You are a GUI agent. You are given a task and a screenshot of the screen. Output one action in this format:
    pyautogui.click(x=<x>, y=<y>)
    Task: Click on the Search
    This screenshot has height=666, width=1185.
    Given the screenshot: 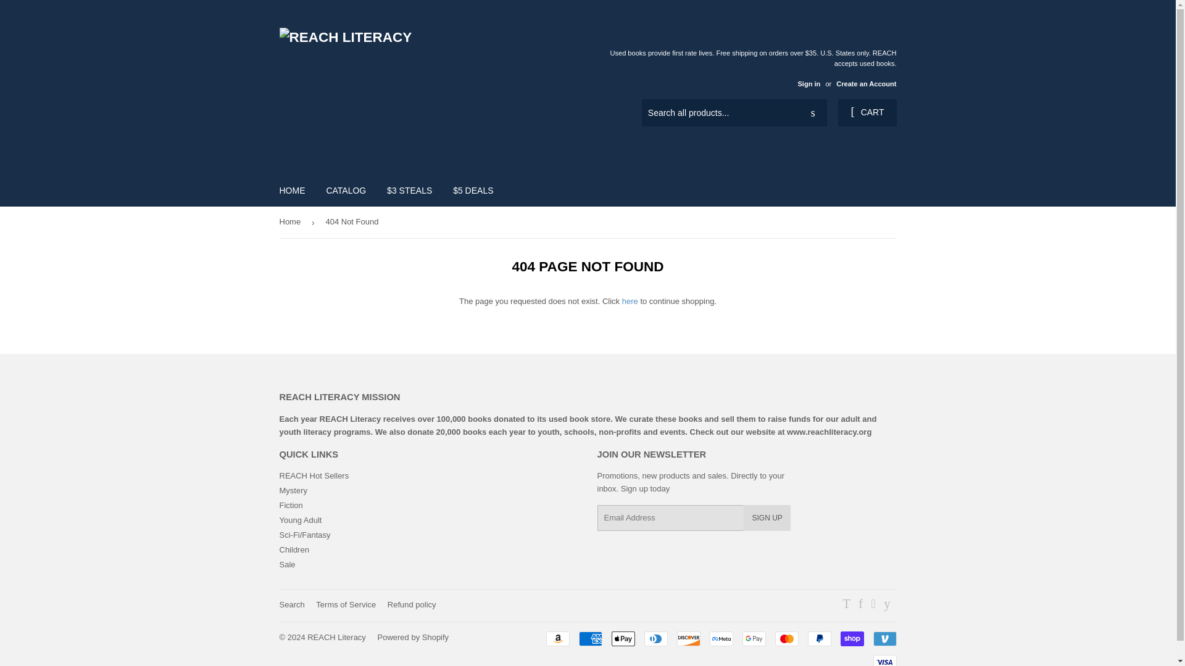 What is the action you would take?
    pyautogui.click(x=291, y=604)
    